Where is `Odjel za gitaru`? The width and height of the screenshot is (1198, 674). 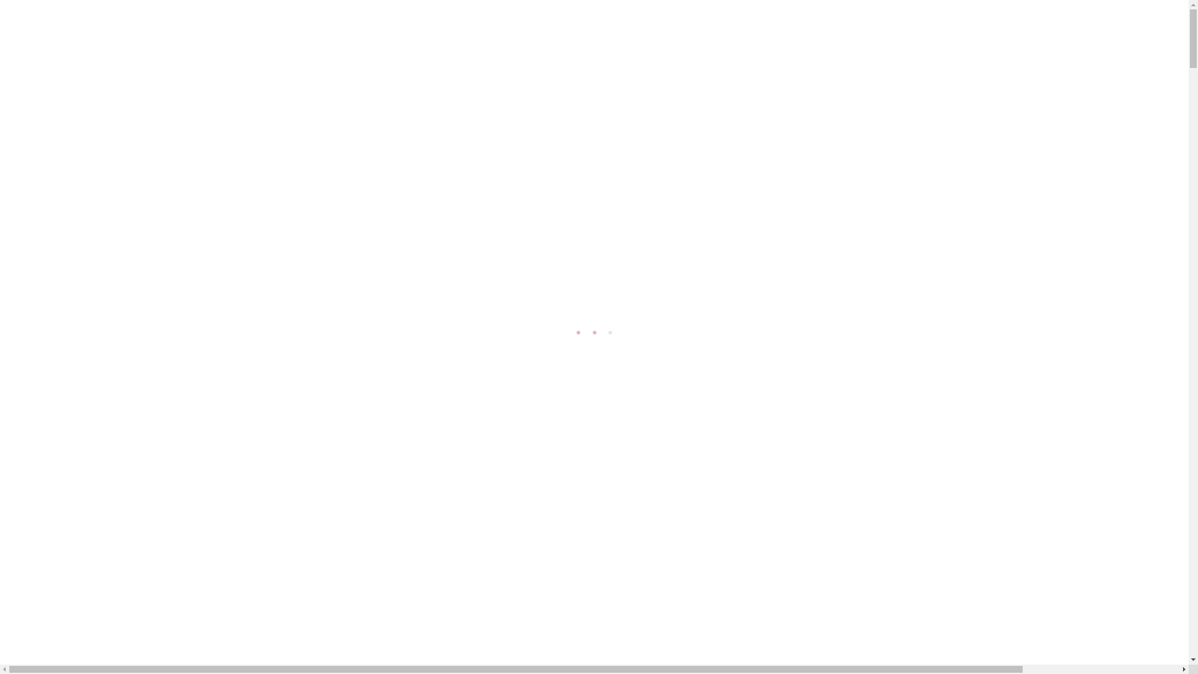
Odjel za gitaru is located at coordinates (131, 121).